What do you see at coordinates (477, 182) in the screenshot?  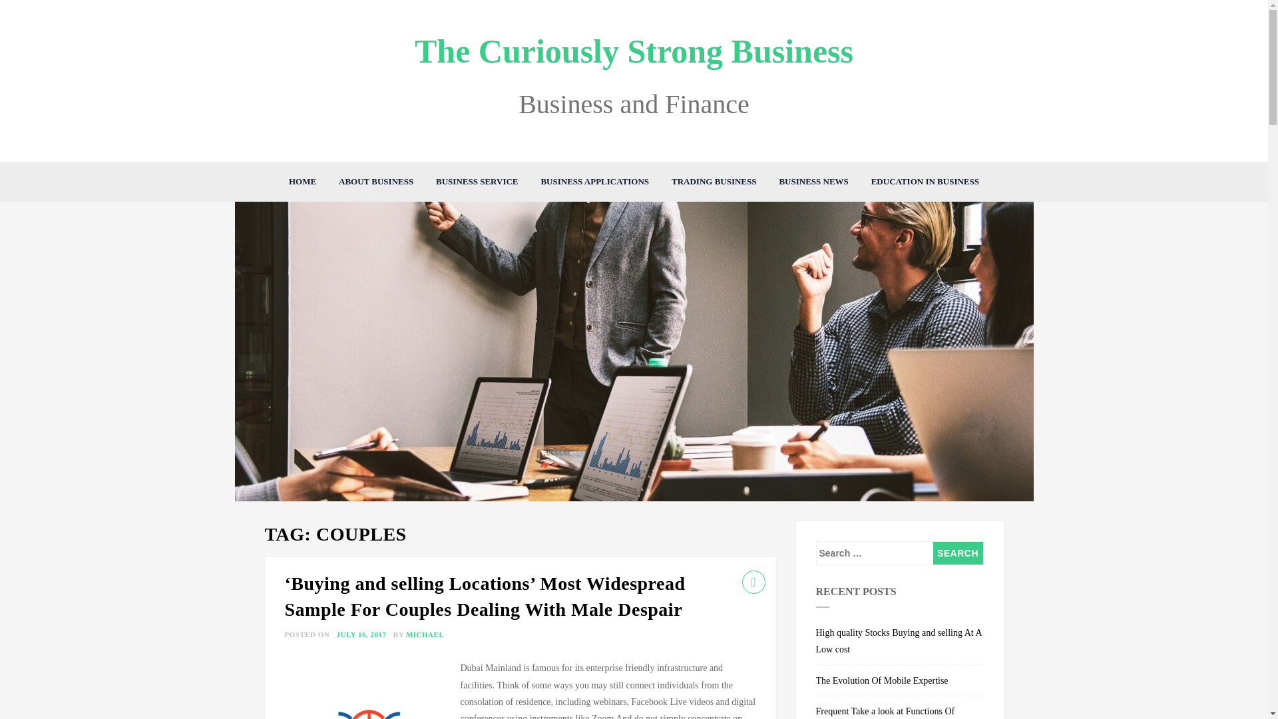 I see `BUSINESS SERVICE` at bounding box center [477, 182].